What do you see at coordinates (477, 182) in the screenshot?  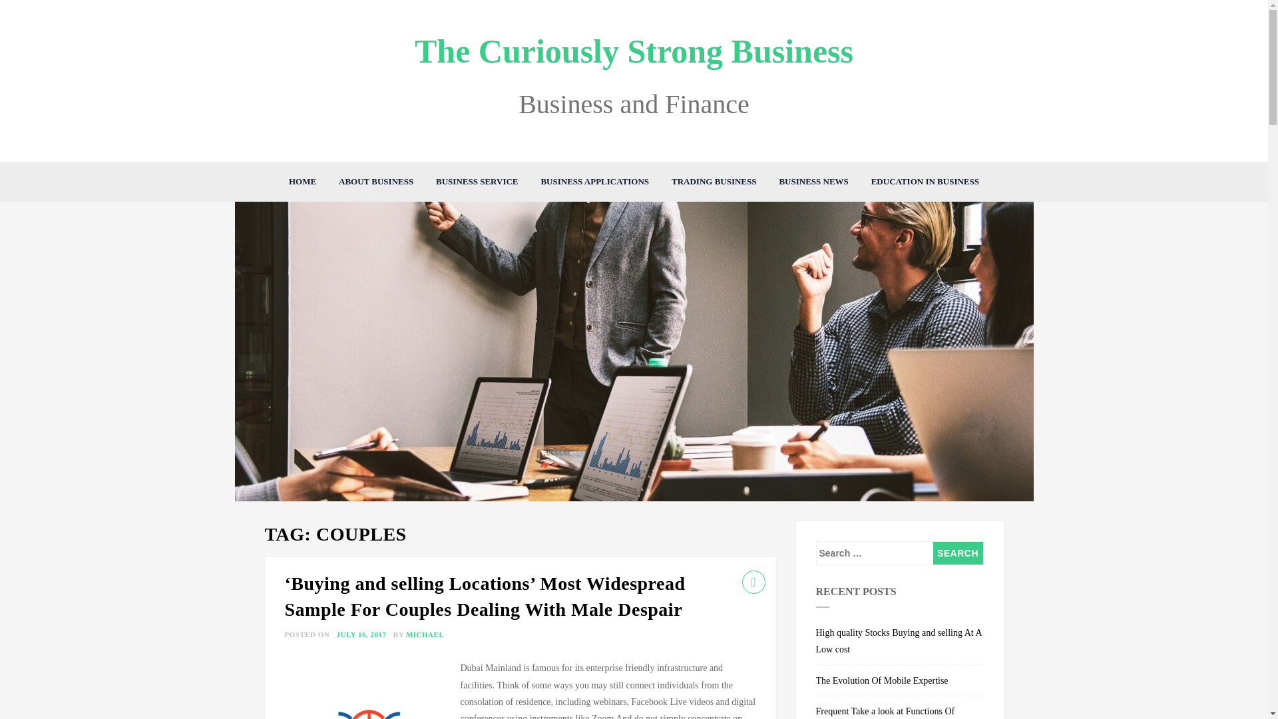 I see `BUSINESS SERVICE` at bounding box center [477, 182].